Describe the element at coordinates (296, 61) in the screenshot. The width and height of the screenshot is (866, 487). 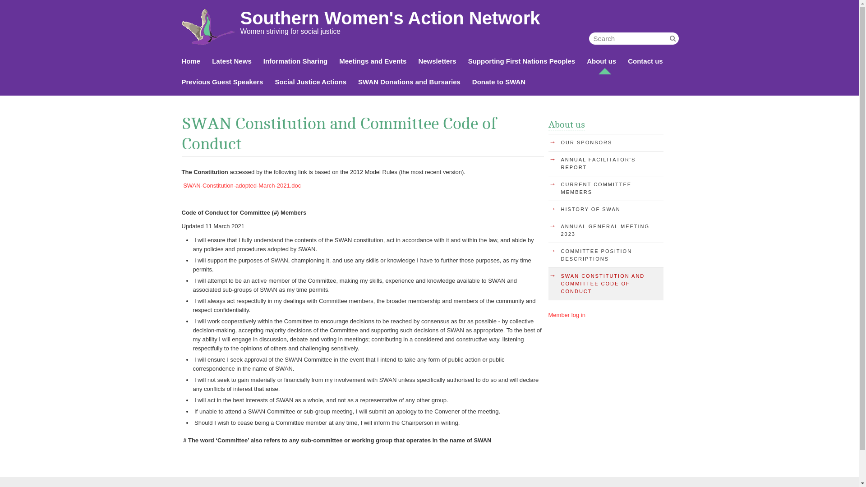
I see `Information Sharing` at that location.